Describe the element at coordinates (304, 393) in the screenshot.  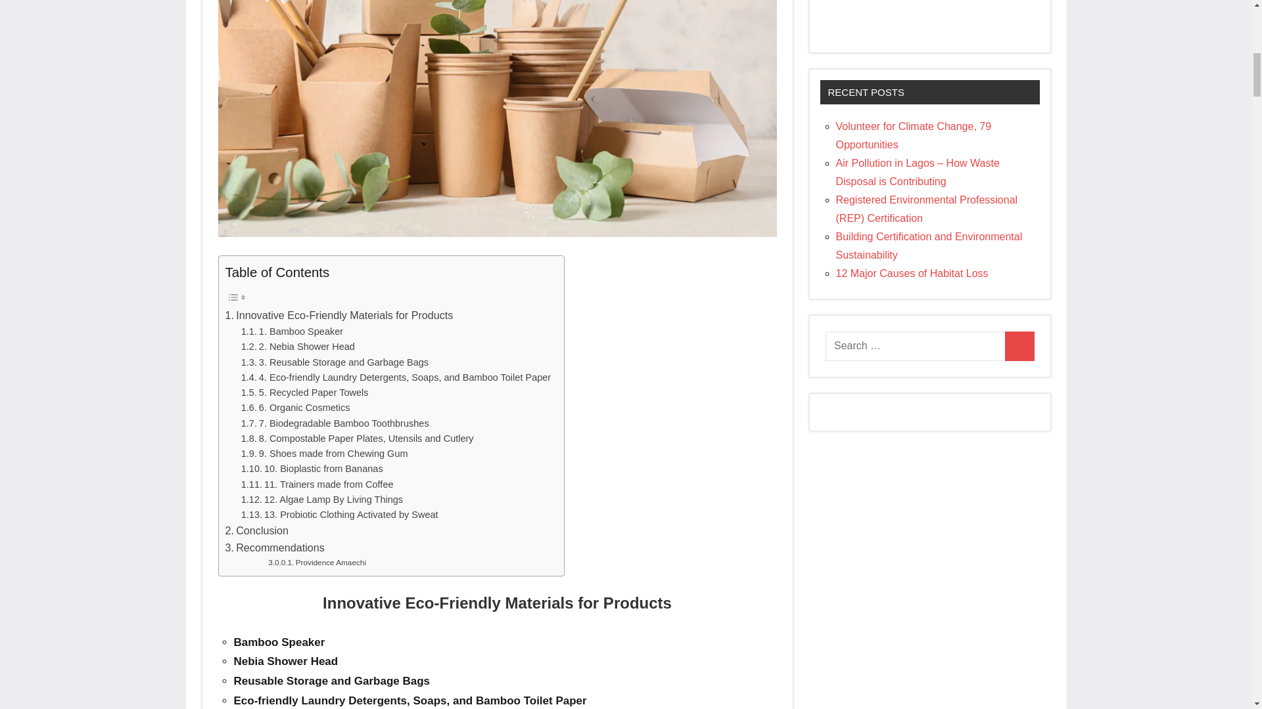
I see `5. Recycled Paper Towels` at that location.